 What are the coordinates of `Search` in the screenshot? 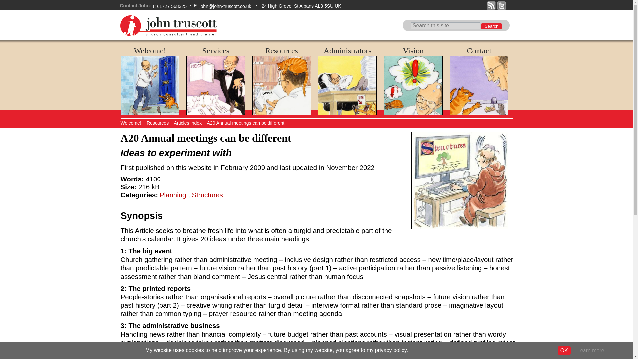 It's located at (491, 26).